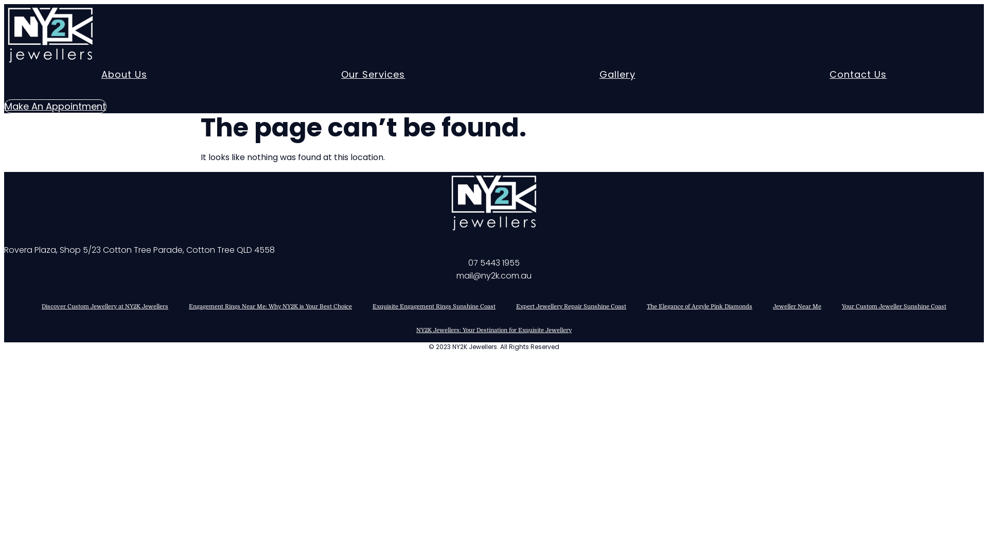  Describe the element at coordinates (56, 106) in the screenshot. I see `Make An Appointment` at that location.